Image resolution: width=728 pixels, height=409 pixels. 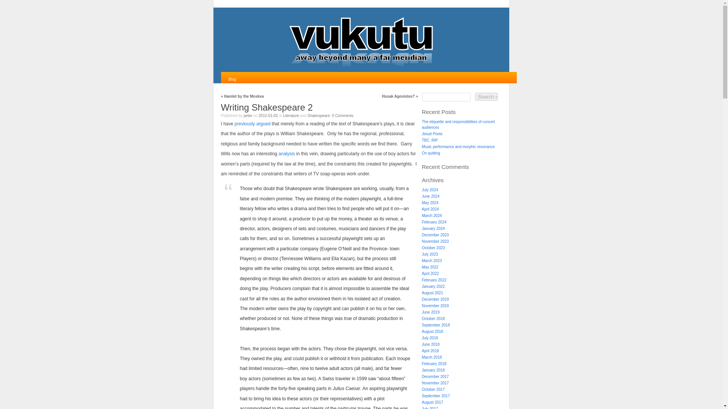 I want to click on February 2024, so click(x=434, y=222).